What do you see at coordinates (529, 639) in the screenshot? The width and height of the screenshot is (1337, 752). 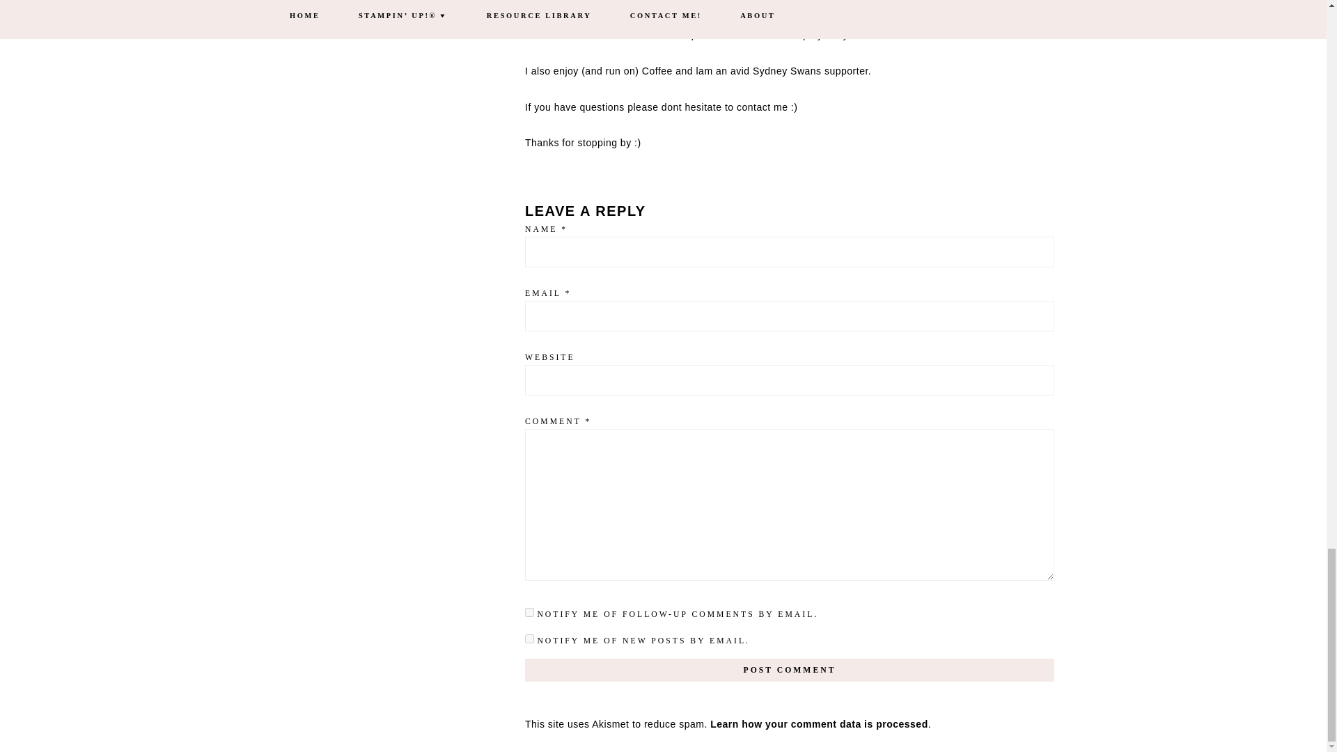 I see `subscribe` at bounding box center [529, 639].